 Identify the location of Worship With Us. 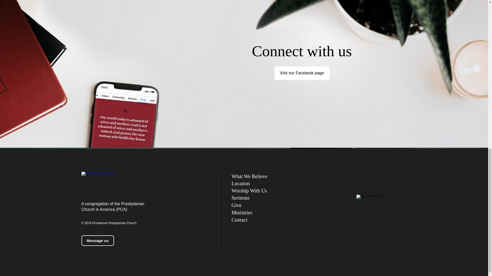
(249, 191).